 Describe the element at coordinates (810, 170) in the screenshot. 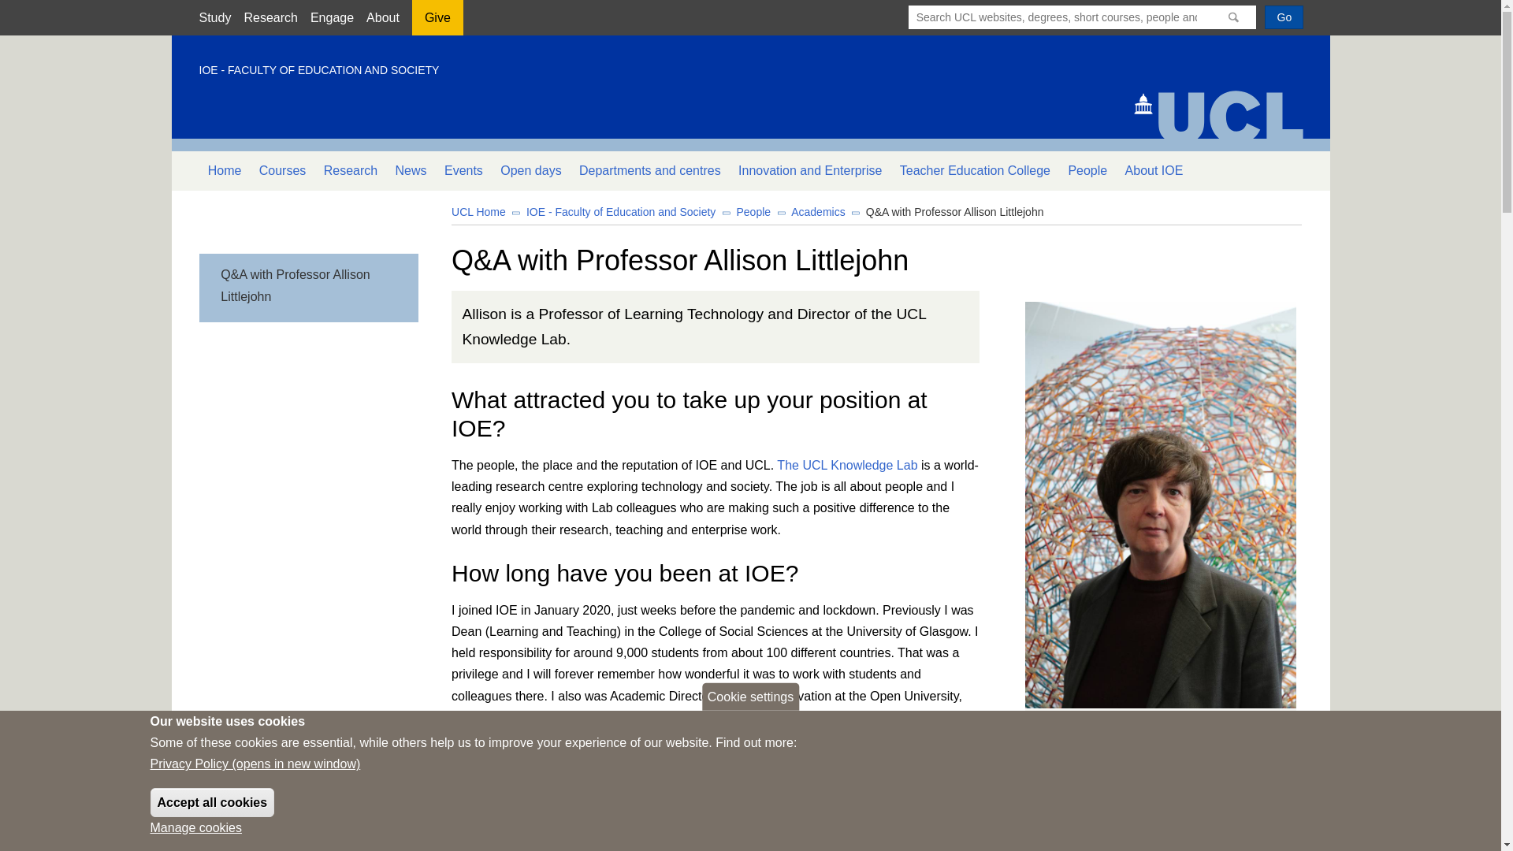

I see `Innovation and Enterprise` at that location.